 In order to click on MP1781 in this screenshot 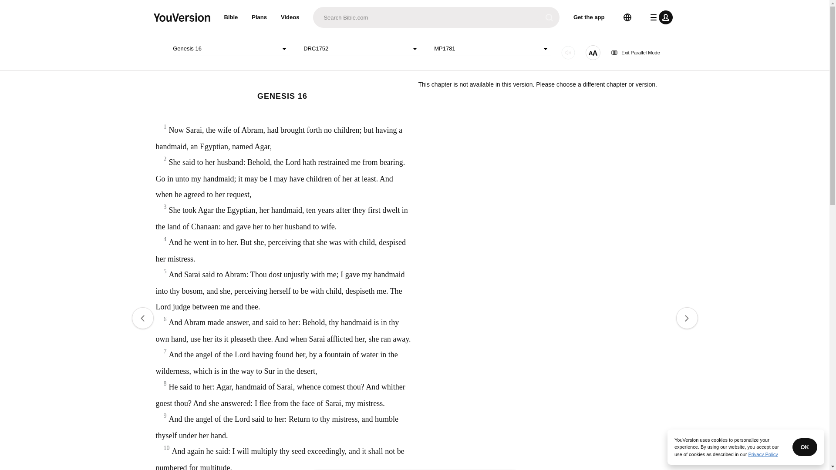, I will do `click(492, 49)`.